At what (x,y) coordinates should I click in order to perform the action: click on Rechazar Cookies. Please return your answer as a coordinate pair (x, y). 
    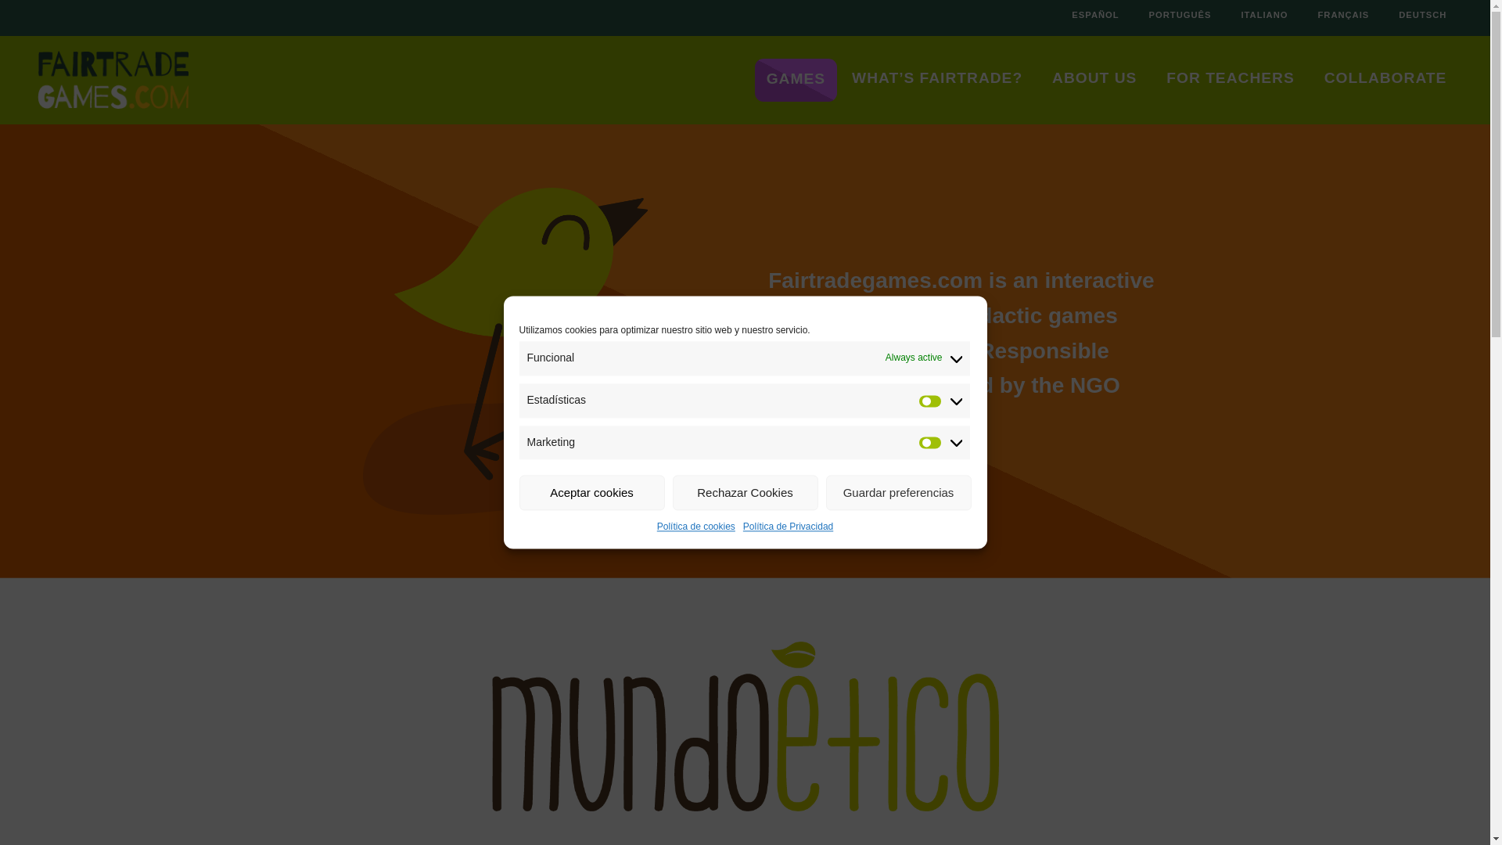
    Looking at the image, I should click on (746, 493).